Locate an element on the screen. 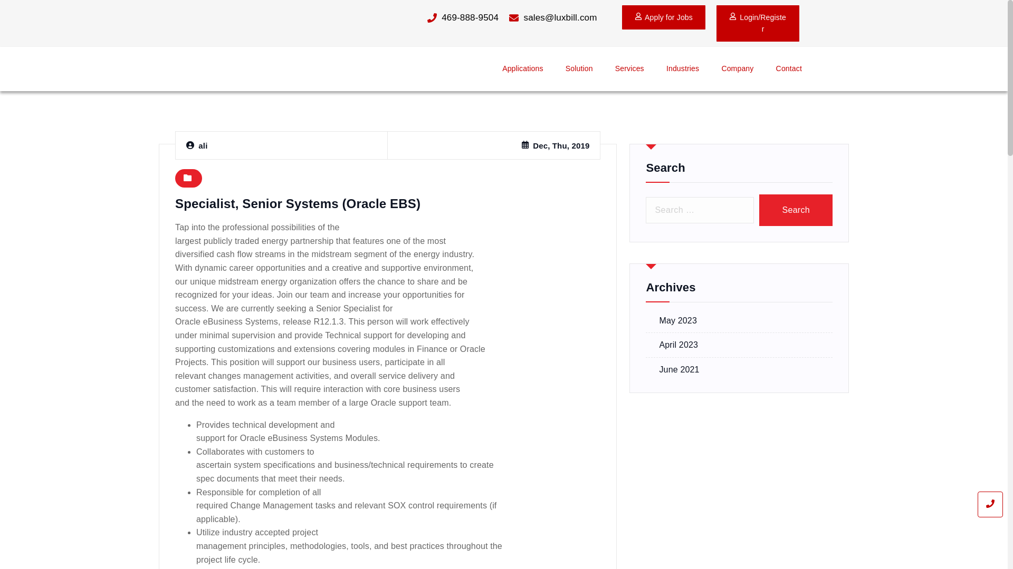  Industries is located at coordinates (683, 68).